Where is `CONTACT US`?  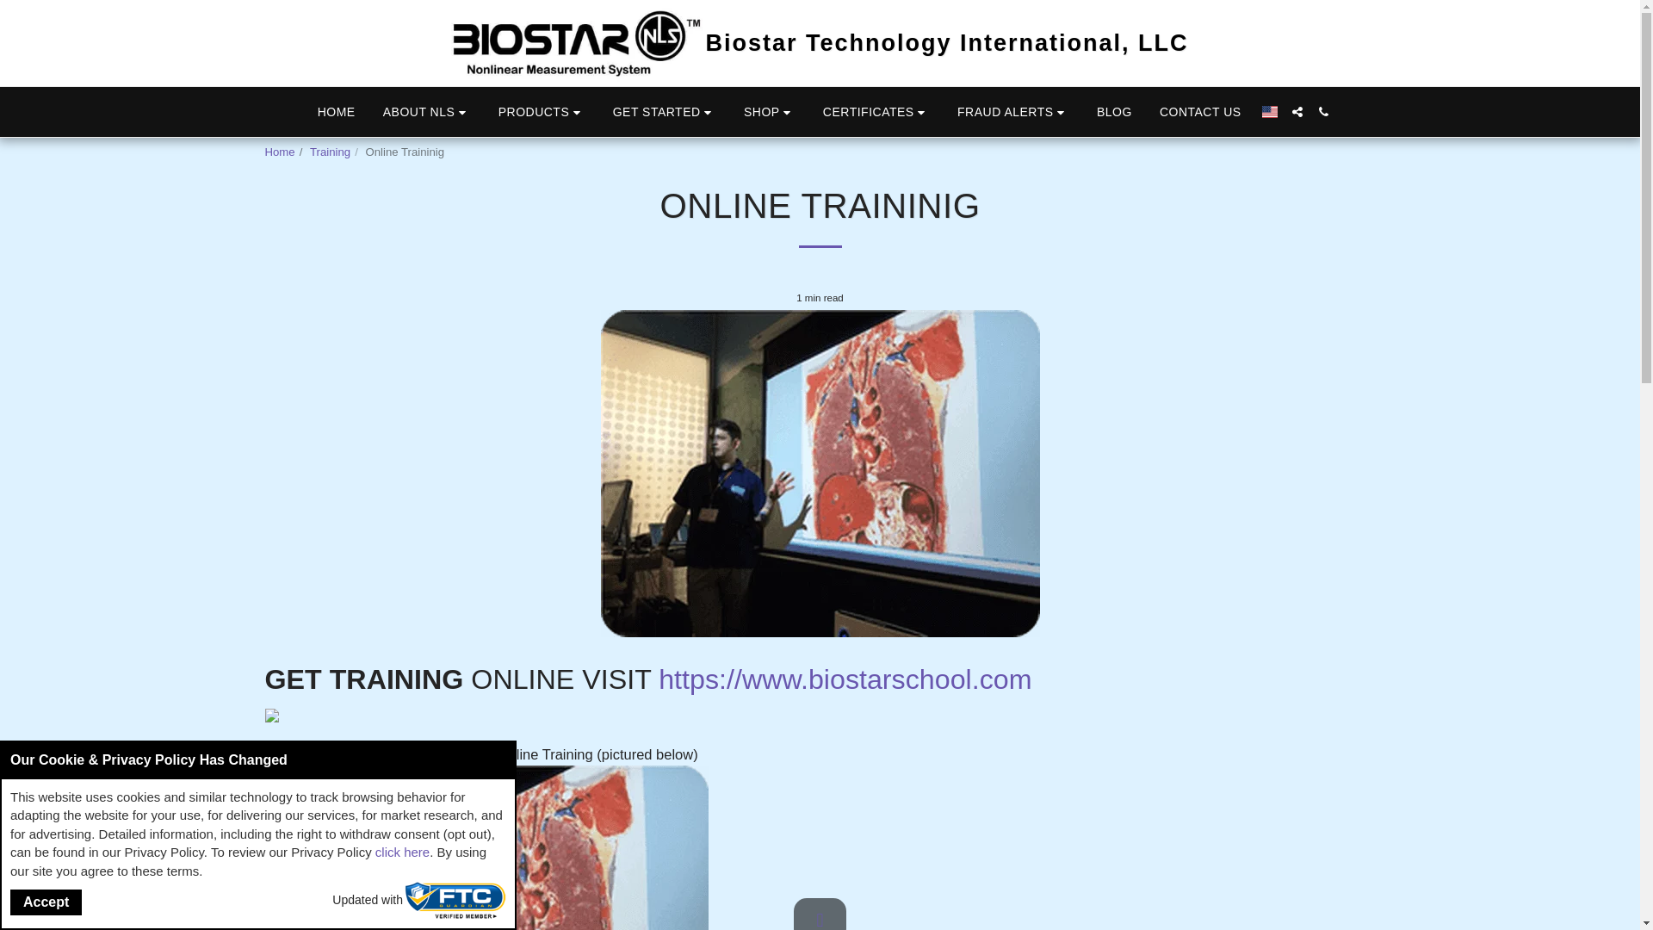 CONTACT US is located at coordinates (1200, 111).